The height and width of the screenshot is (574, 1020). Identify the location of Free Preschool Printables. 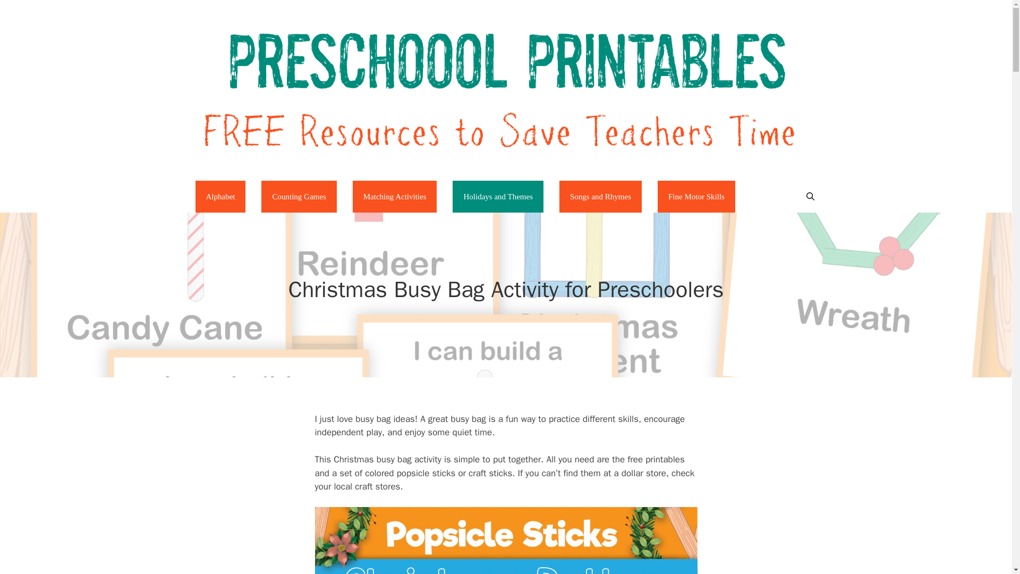
(505, 89).